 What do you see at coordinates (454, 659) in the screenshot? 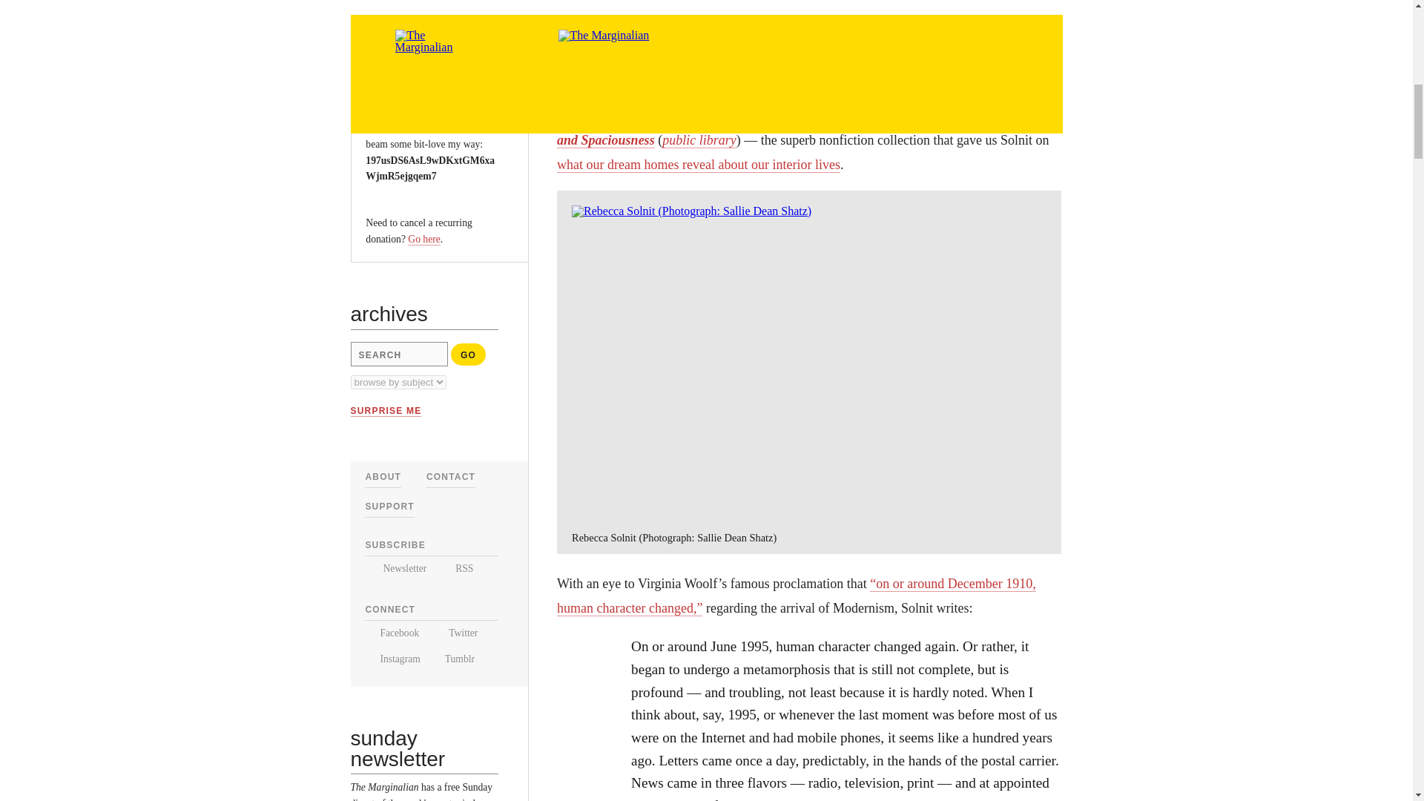
I see `Tumblr` at bounding box center [454, 659].